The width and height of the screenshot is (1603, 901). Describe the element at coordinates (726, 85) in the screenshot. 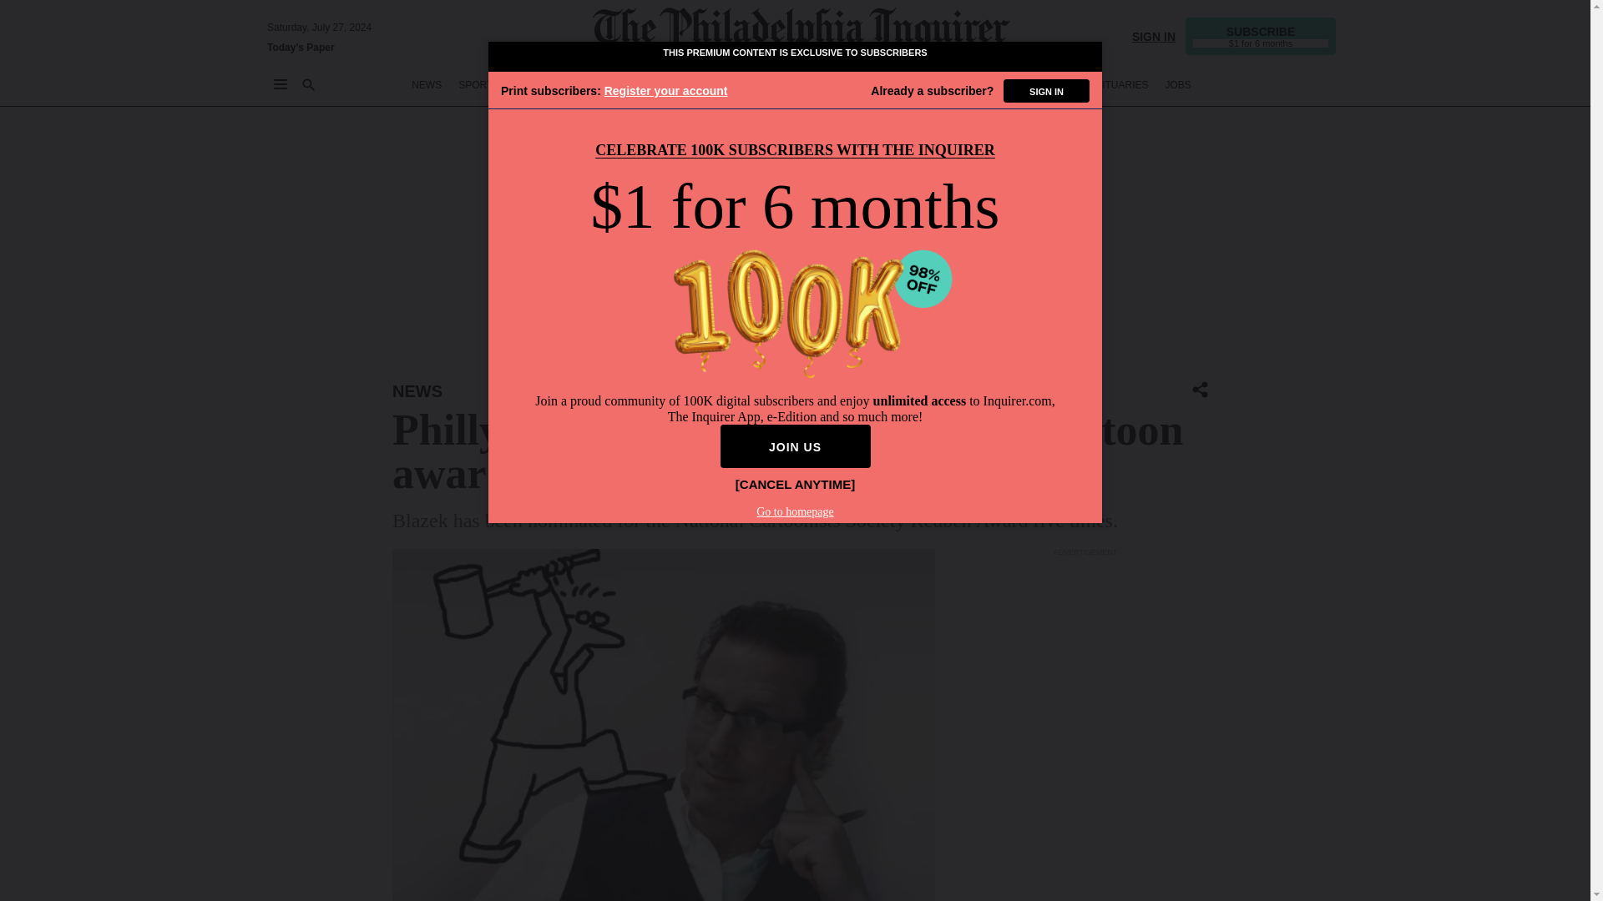

I see `POLITICS` at that location.